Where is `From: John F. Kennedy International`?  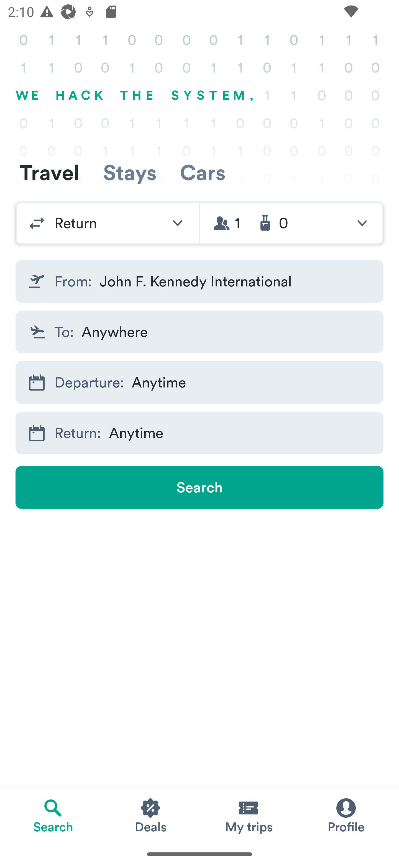 From: John F. Kennedy International is located at coordinates (199, 281).